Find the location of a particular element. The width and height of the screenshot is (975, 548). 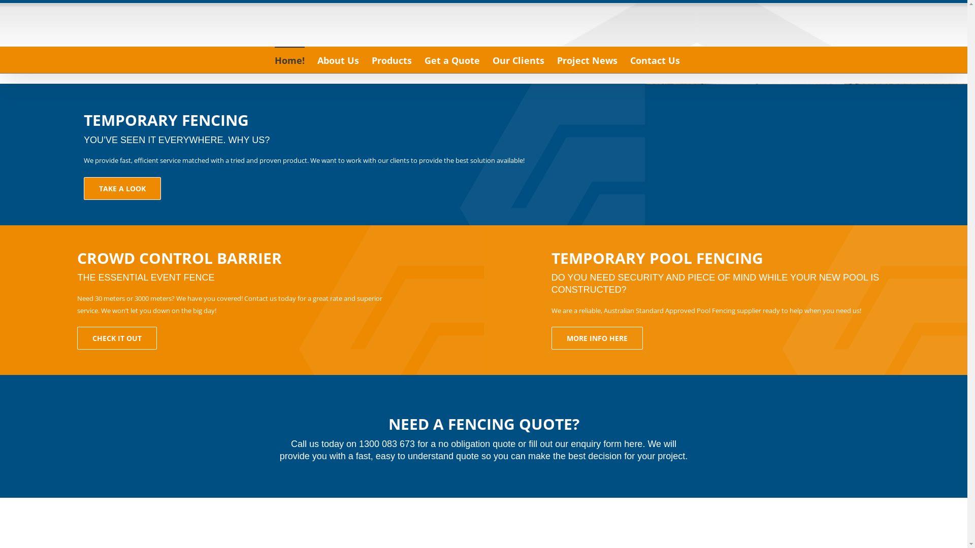

Contact Us is located at coordinates (655, 60).